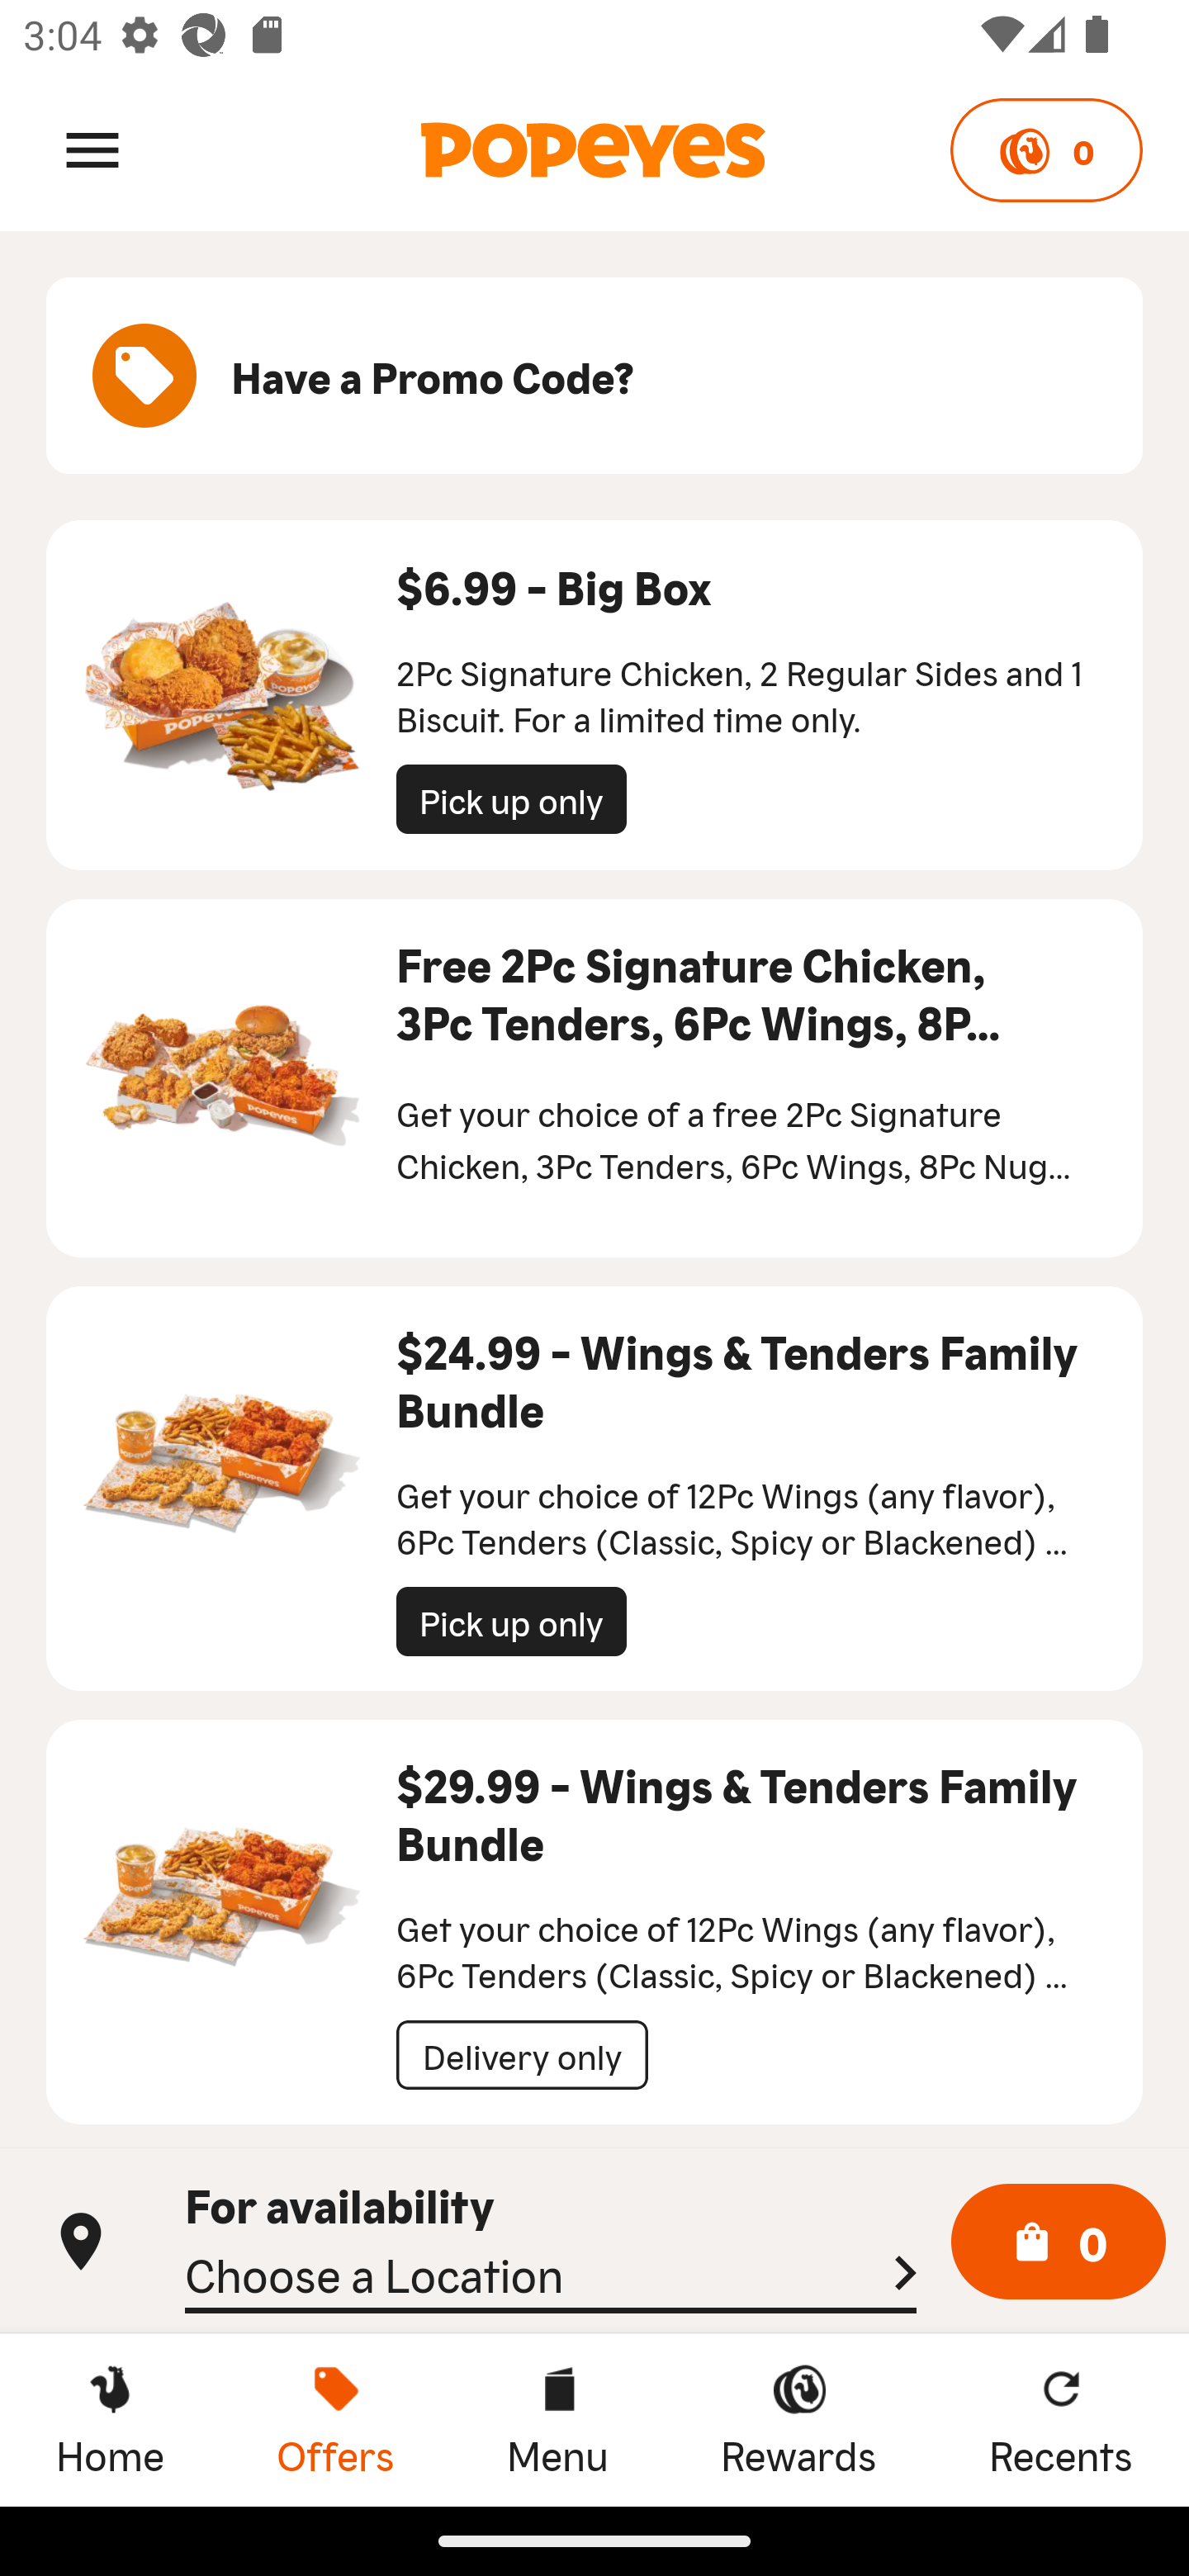 The width and height of the screenshot is (1189, 2576). Describe the element at coordinates (594, 376) in the screenshot. I see `Have a Promo Code?  Have a Promo Code?` at that location.